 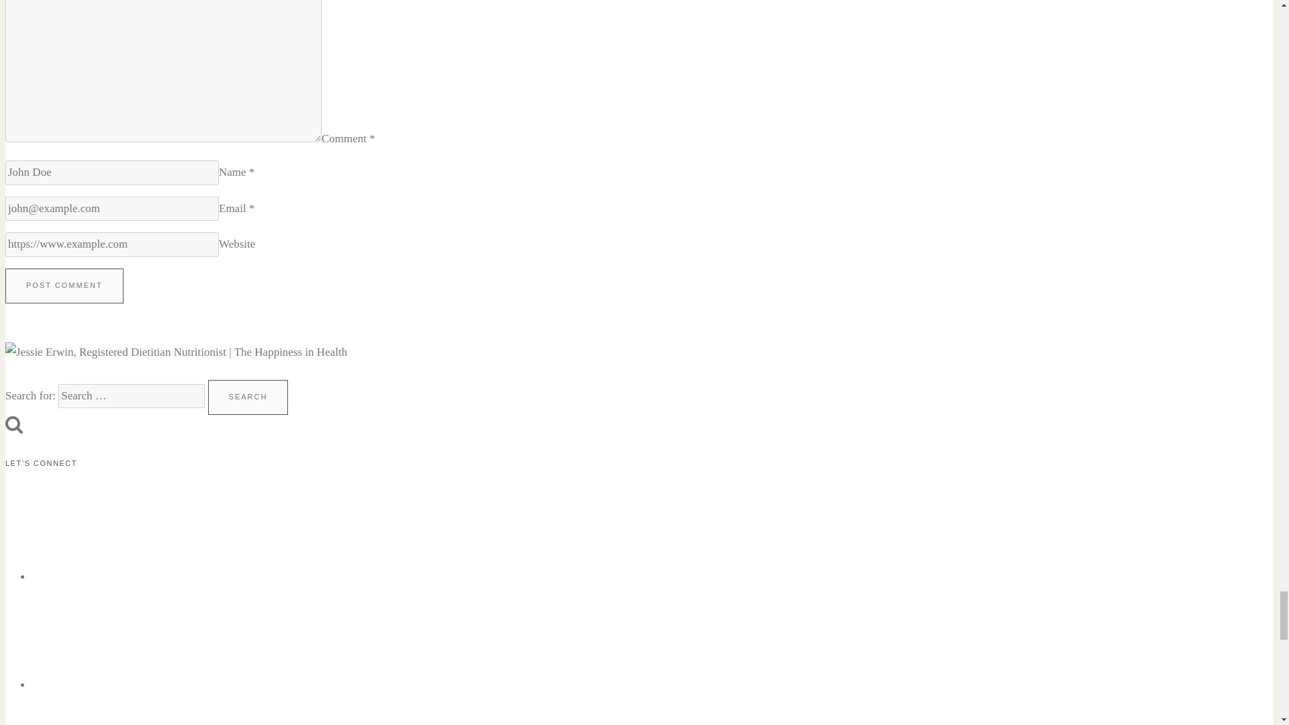 What do you see at coordinates (64, 286) in the screenshot?
I see `Post Comment` at bounding box center [64, 286].